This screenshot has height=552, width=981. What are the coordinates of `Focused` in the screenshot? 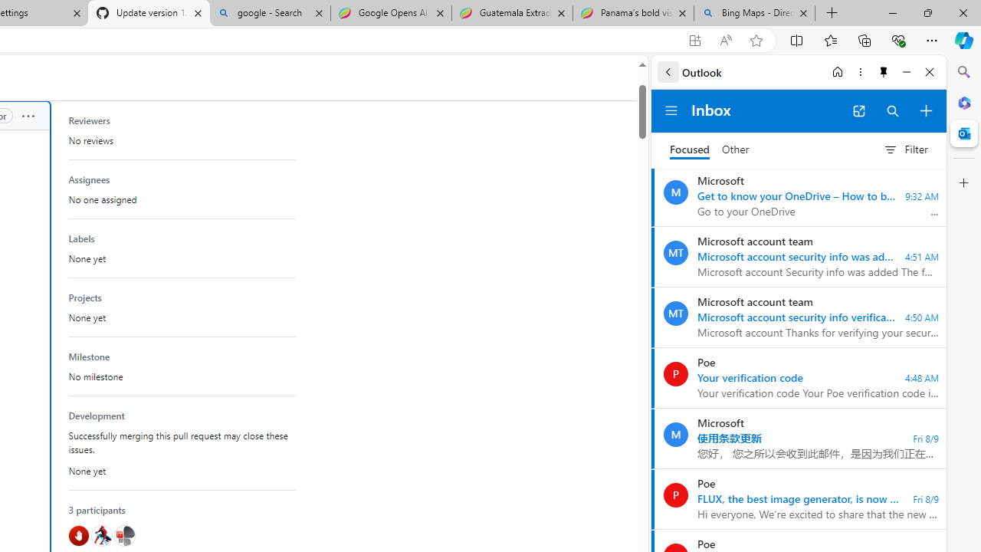 It's located at (690, 150).